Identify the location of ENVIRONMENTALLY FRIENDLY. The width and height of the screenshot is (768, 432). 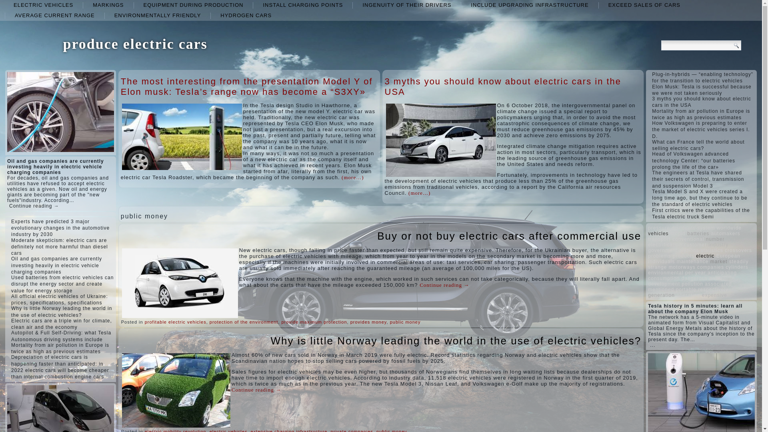
(158, 15).